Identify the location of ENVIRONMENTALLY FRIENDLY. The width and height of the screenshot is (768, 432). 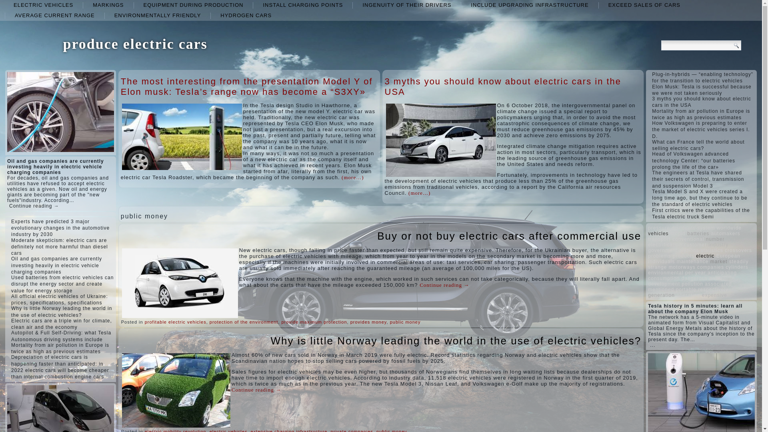
(158, 15).